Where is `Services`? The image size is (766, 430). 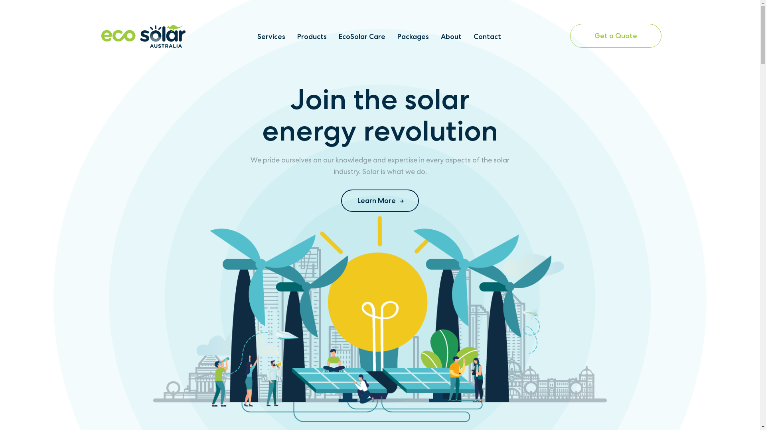 Services is located at coordinates (271, 36).